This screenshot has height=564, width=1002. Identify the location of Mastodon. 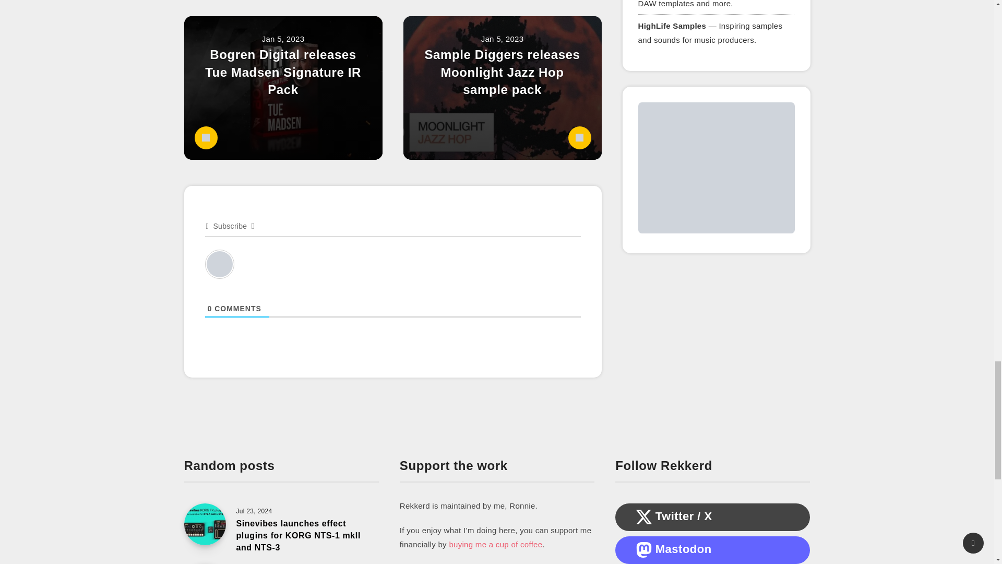
(644, 549).